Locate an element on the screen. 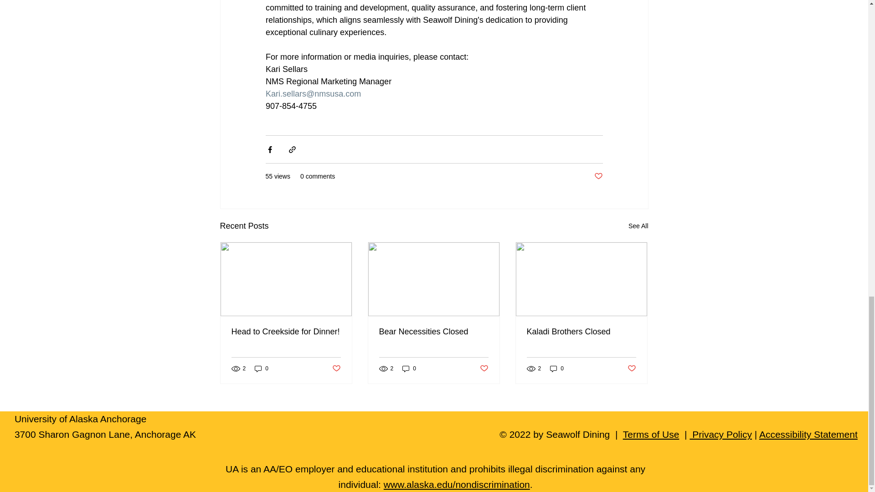 This screenshot has height=492, width=875. Head to Creekside for Dinner! is located at coordinates (286, 332).